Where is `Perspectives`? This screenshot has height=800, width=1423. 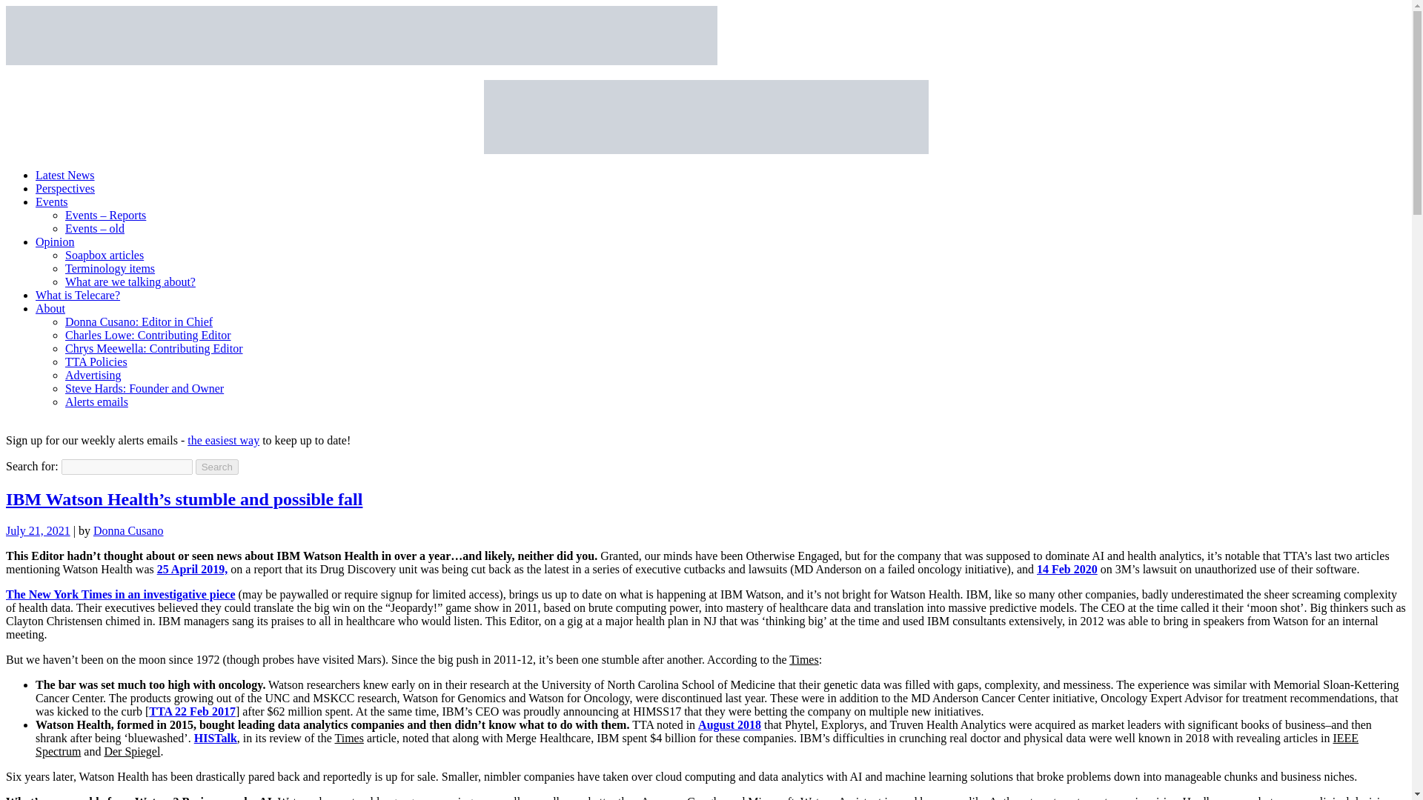 Perspectives is located at coordinates (65, 188).